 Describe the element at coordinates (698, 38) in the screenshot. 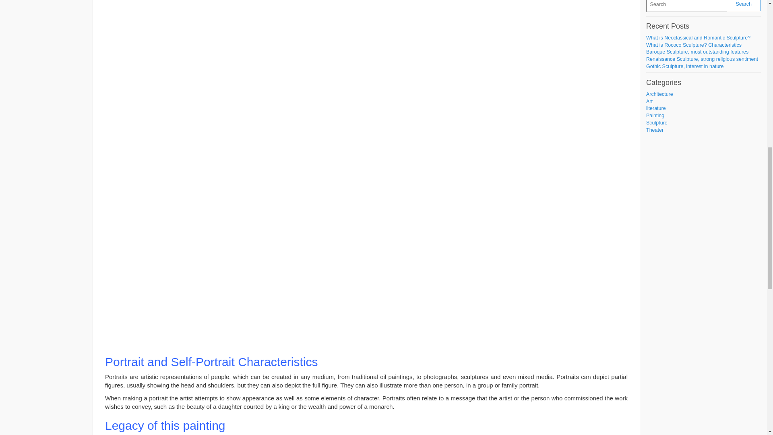

I see `What is Neoclassical and Romantic Sculpture?` at that location.